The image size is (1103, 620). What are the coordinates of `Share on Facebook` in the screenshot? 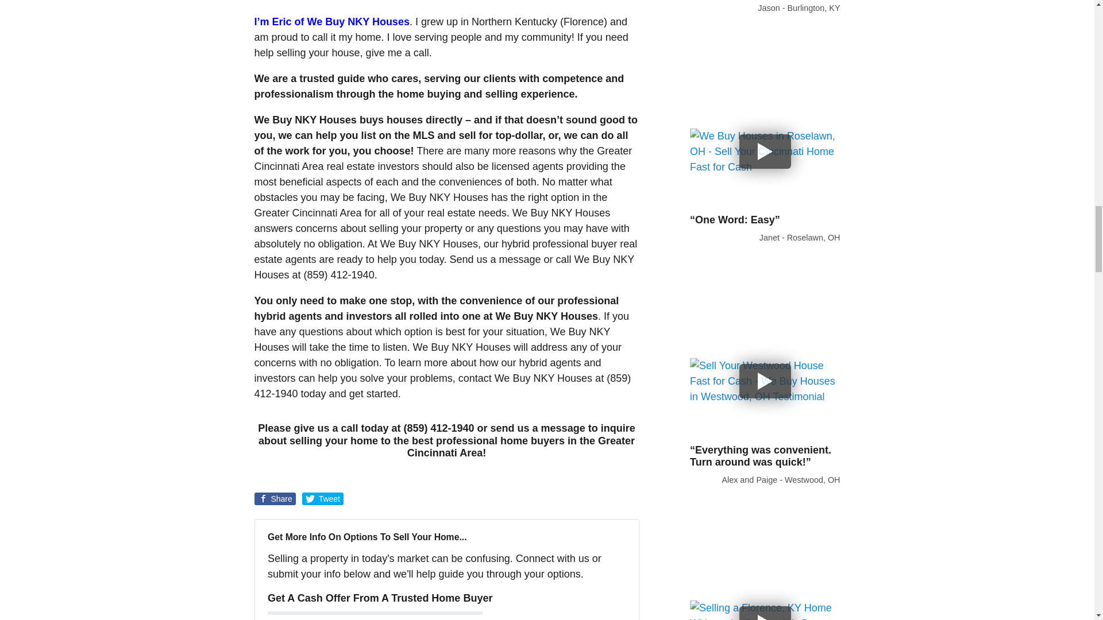 It's located at (275, 498).